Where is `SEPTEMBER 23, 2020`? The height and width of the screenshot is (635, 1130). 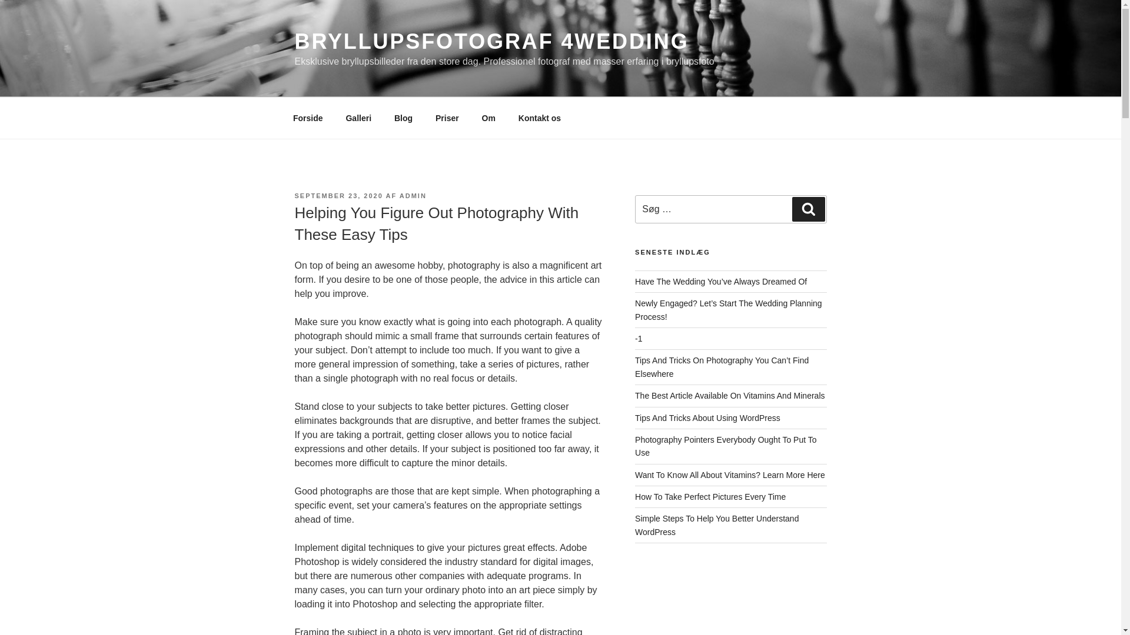
SEPTEMBER 23, 2020 is located at coordinates (338, 196).